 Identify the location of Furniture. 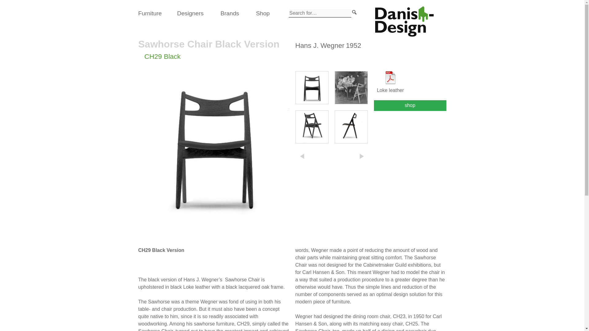
(150, 13).